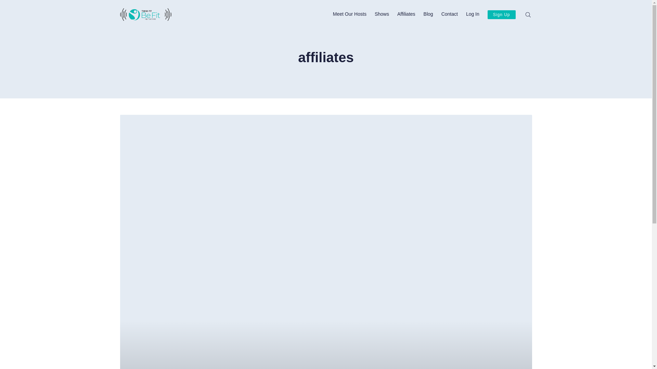 The width and height of the screenshot is (657, 369). I want to click on Sign Up, so click(502, 15).